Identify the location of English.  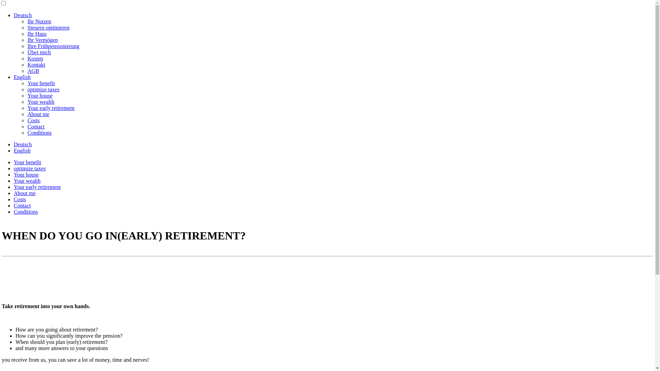
(22, 77).